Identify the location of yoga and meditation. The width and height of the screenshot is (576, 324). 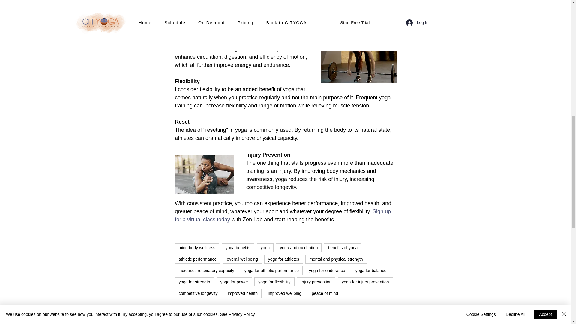
(298, 248).